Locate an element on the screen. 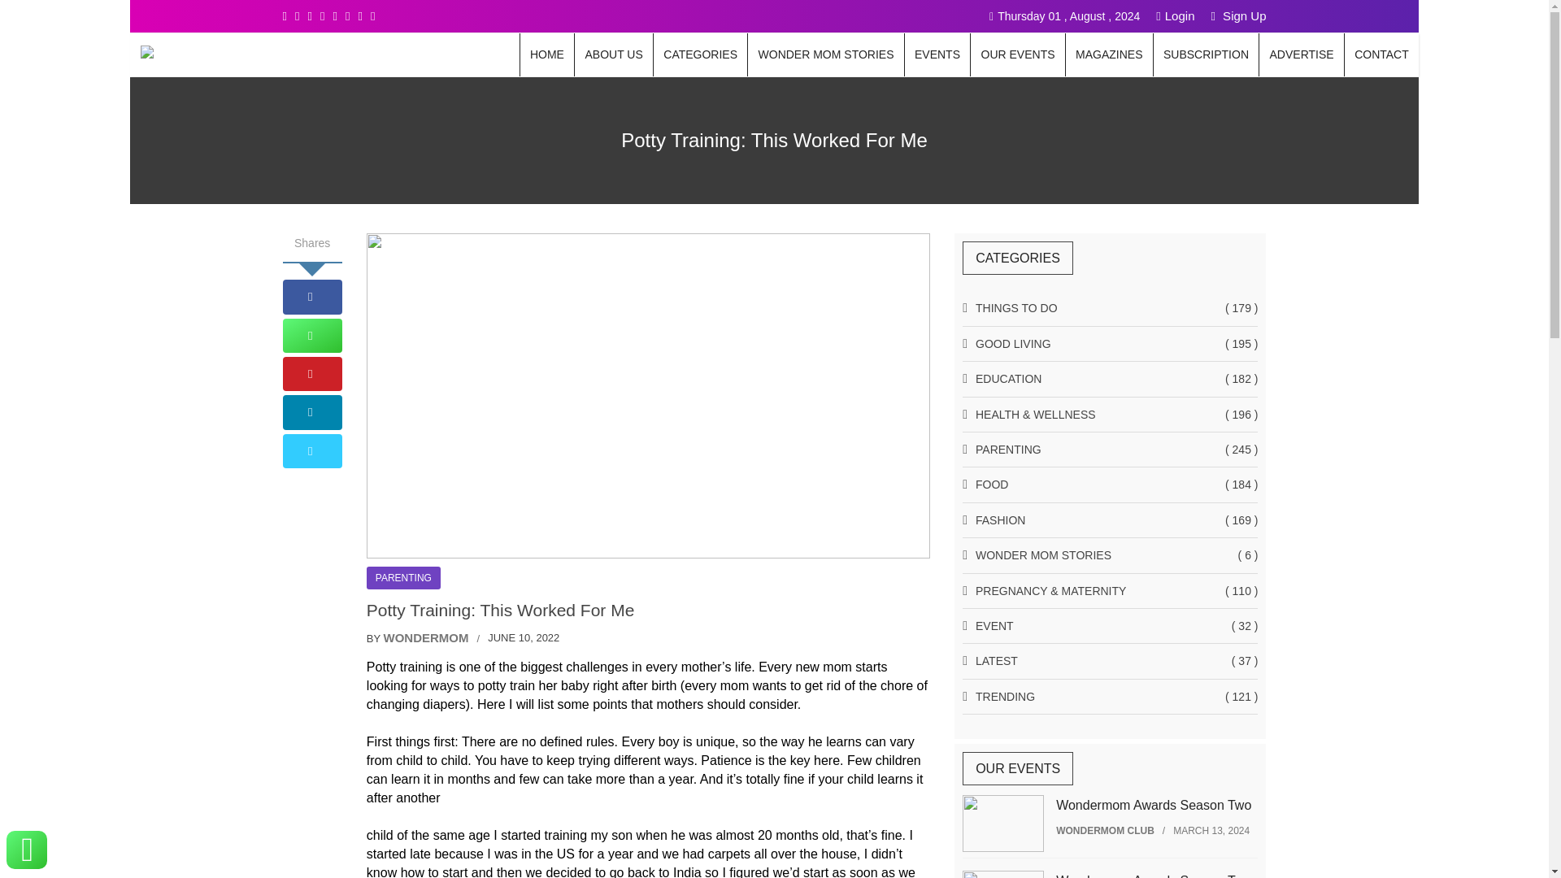  Sign Up is located at coordinates (1238, 15).